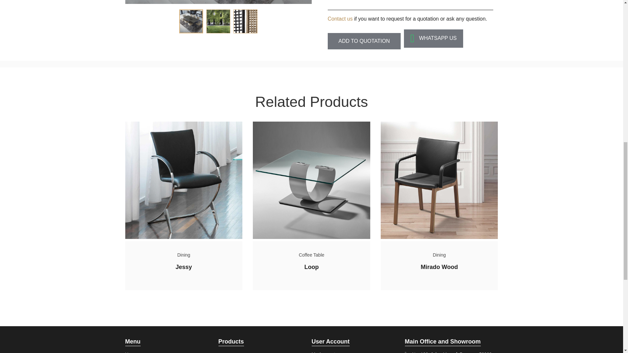  Describe the element at coordinates (311, 255) in the screenshot. I see `Coffee Table` at that location.